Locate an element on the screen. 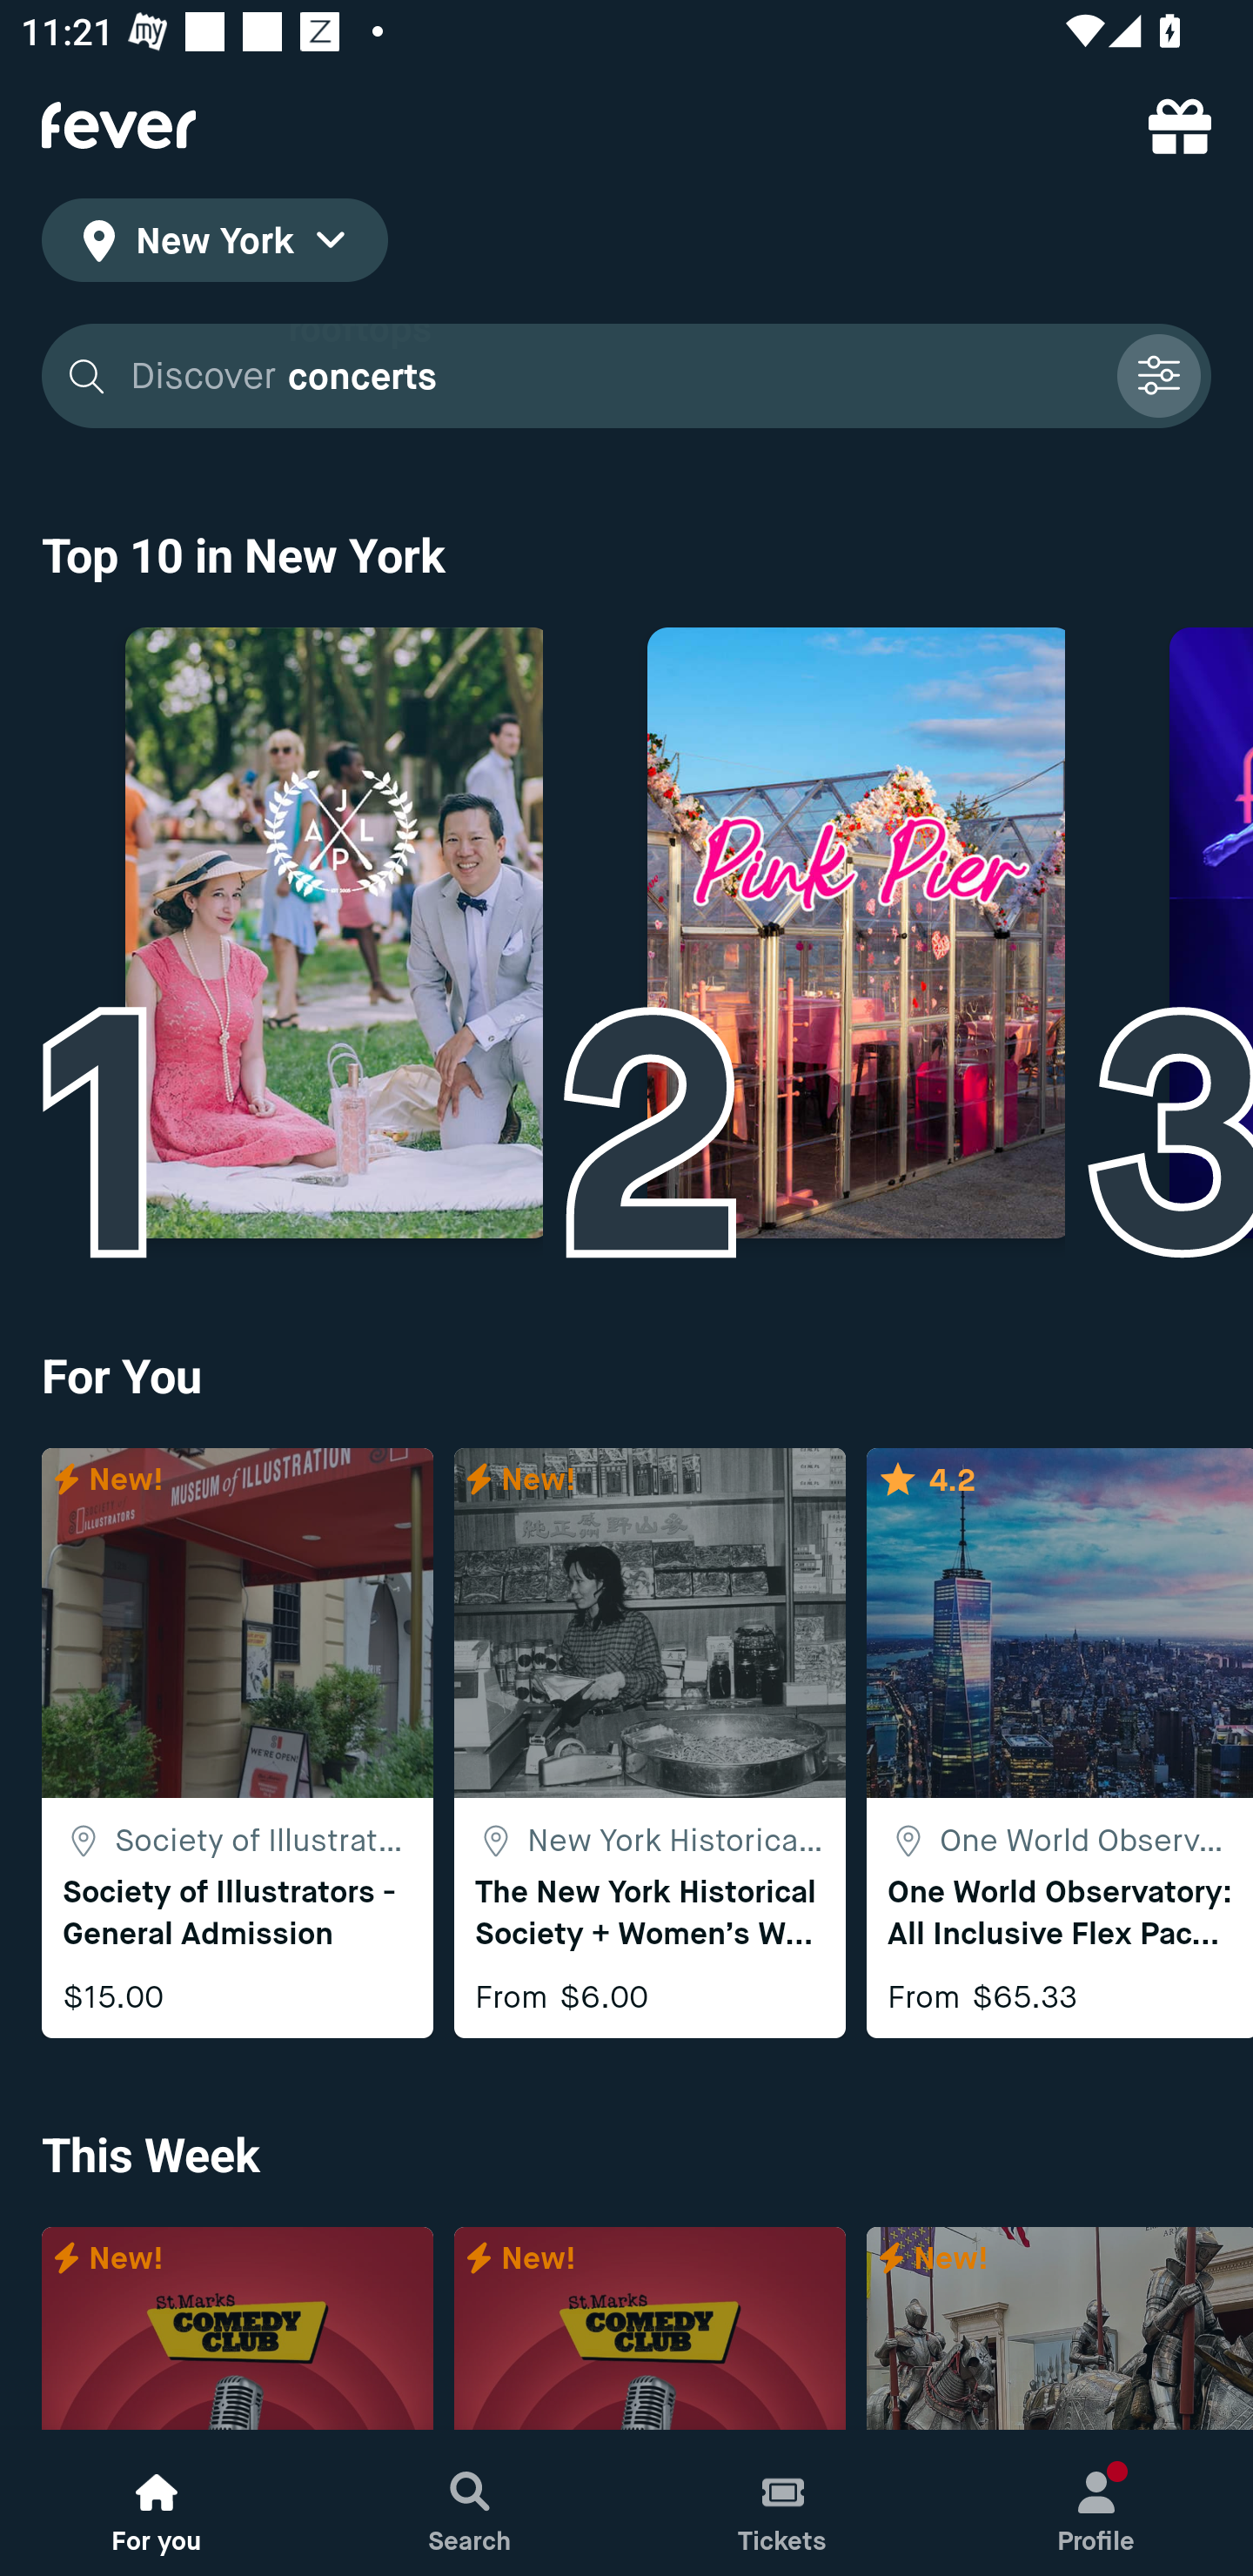  referral is located at coordinates (1180, 125).